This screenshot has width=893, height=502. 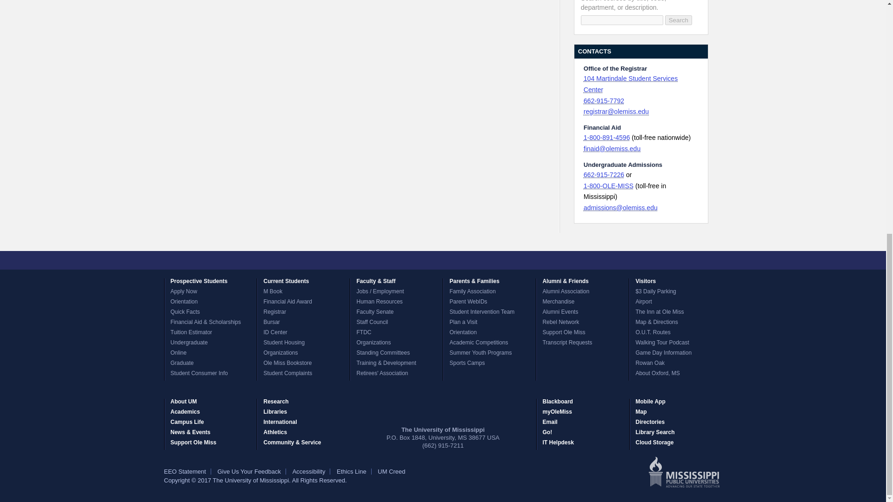 I want to click on News Feed, so click(x=501, y=260).